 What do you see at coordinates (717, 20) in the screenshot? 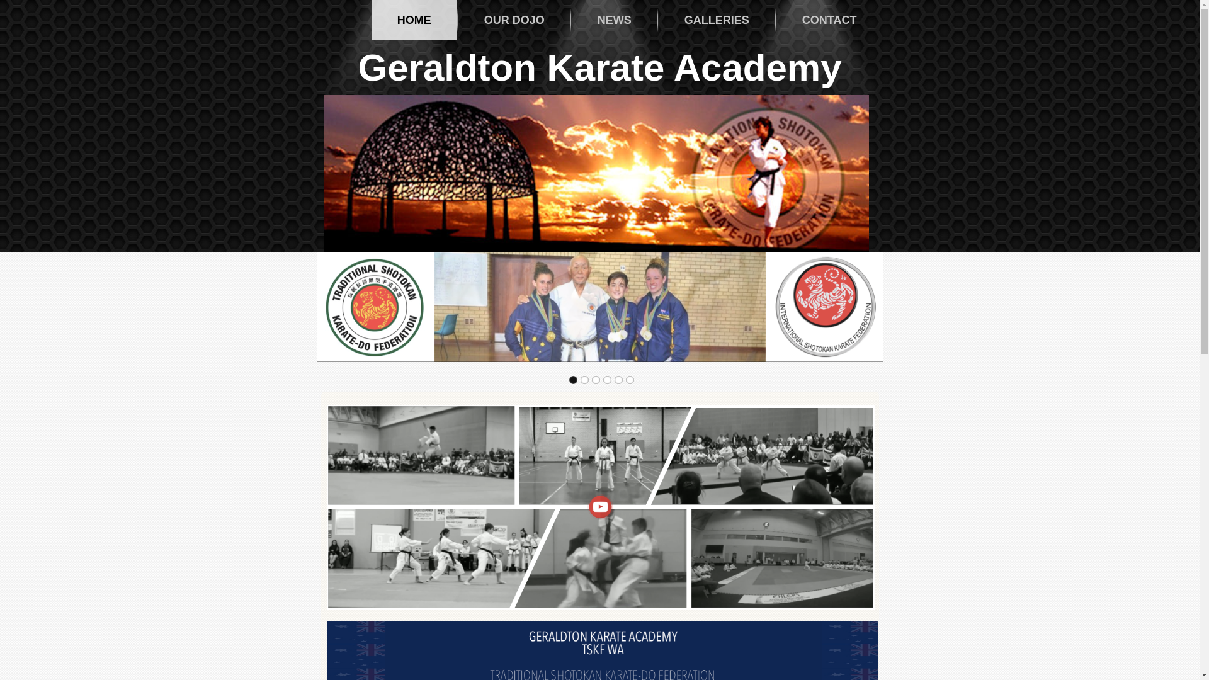
I see `GALLERIES` at bounding box center [717, 20].